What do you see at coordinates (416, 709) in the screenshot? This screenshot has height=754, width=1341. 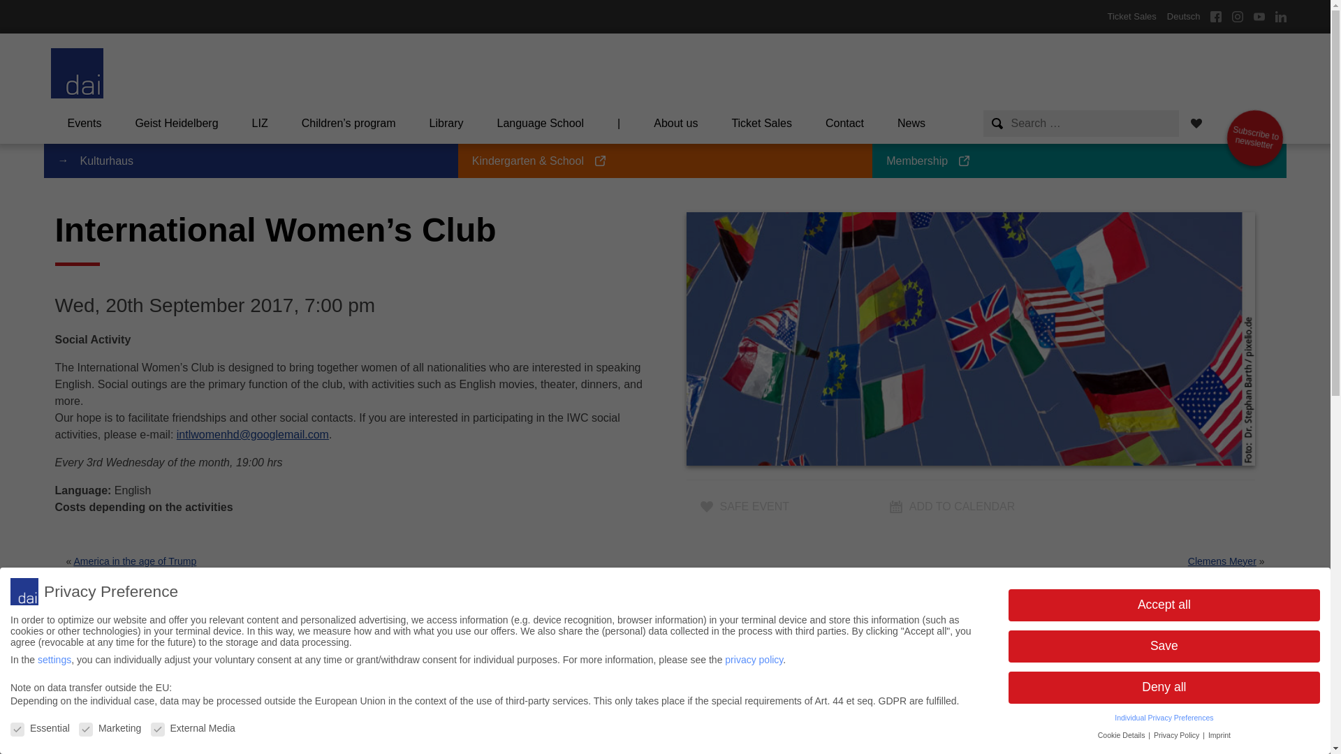 I see `Ticket Sales` at bounding box center [416, 709].